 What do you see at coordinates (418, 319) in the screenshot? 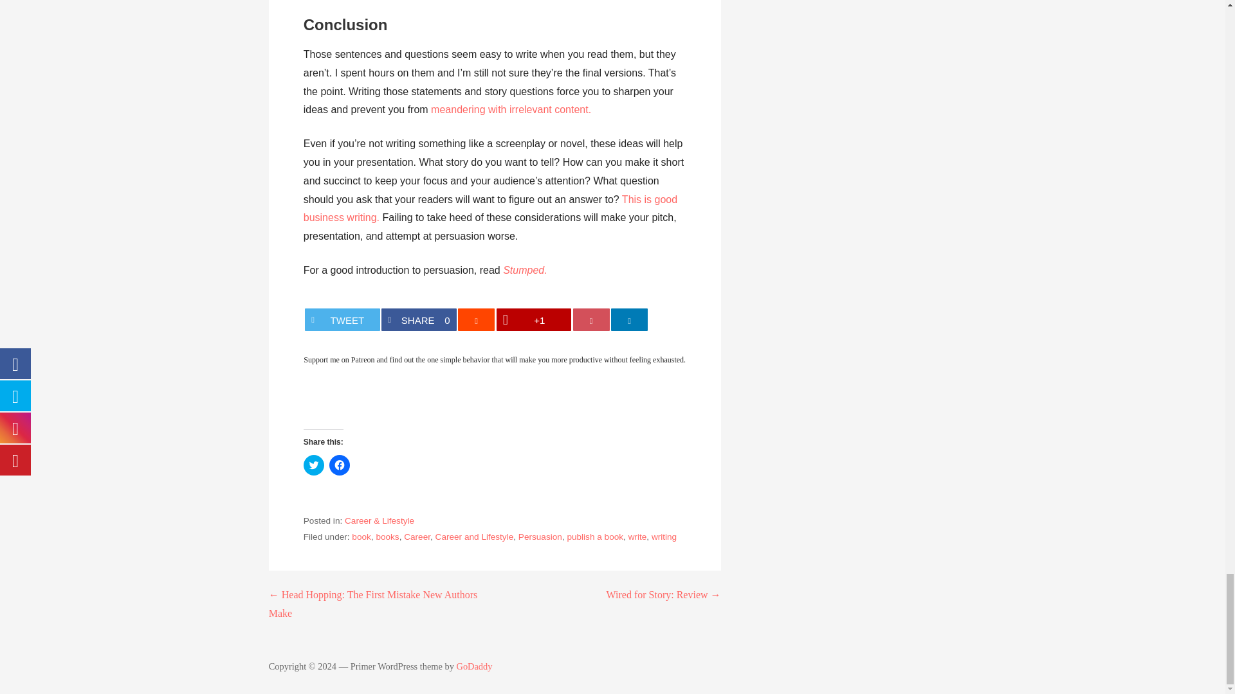
I see `This is good business writing.` at bounding box center [418, 319].